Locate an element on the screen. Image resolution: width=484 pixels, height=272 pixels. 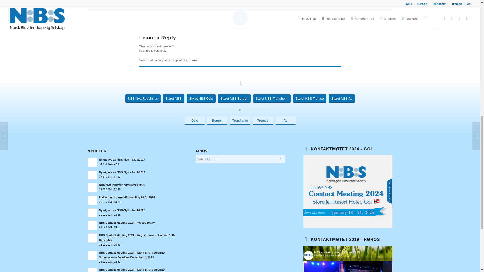
Read: Invitasjon til generalforsamling 20.01.2024 is located at coordinates (127, 197).